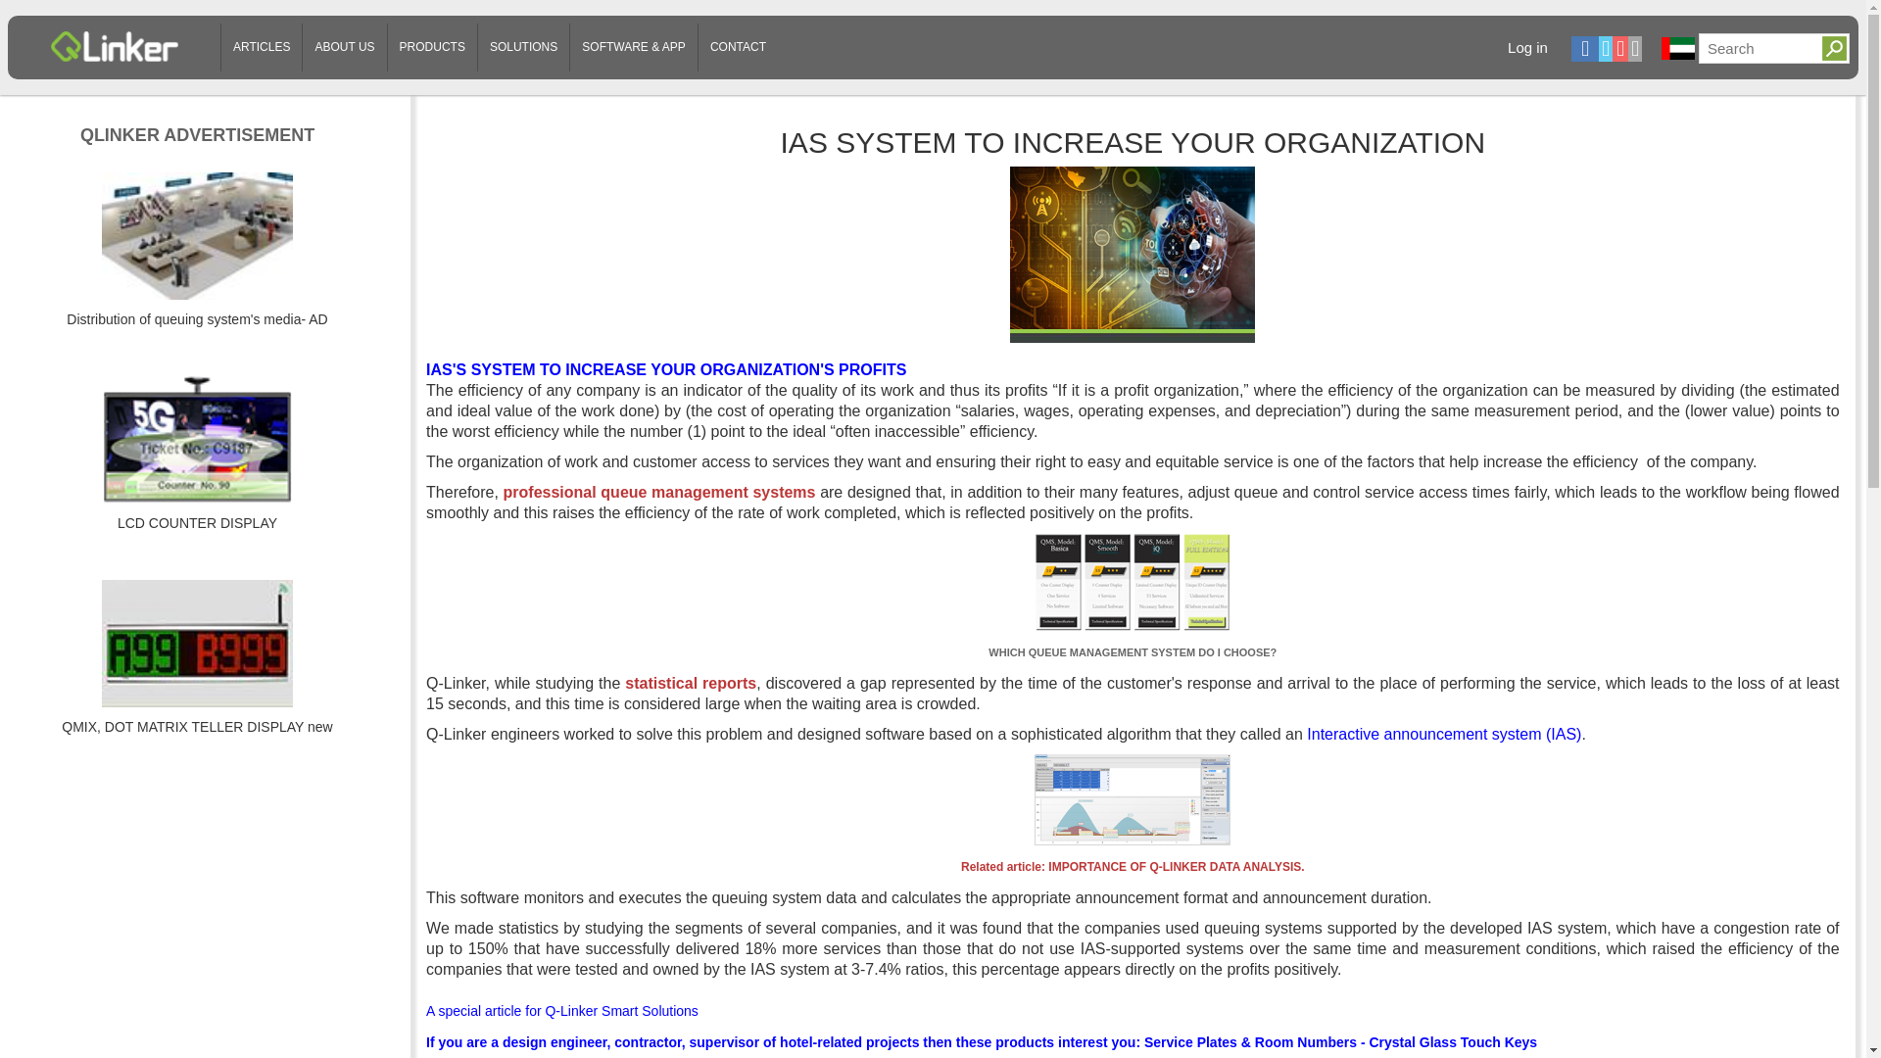 The width and height of the screenshot is (1881, 1058). What do you see at coordinates (343, 47) in the screenshot?
I see `ABOUT US` at bounding box center [343, 47].